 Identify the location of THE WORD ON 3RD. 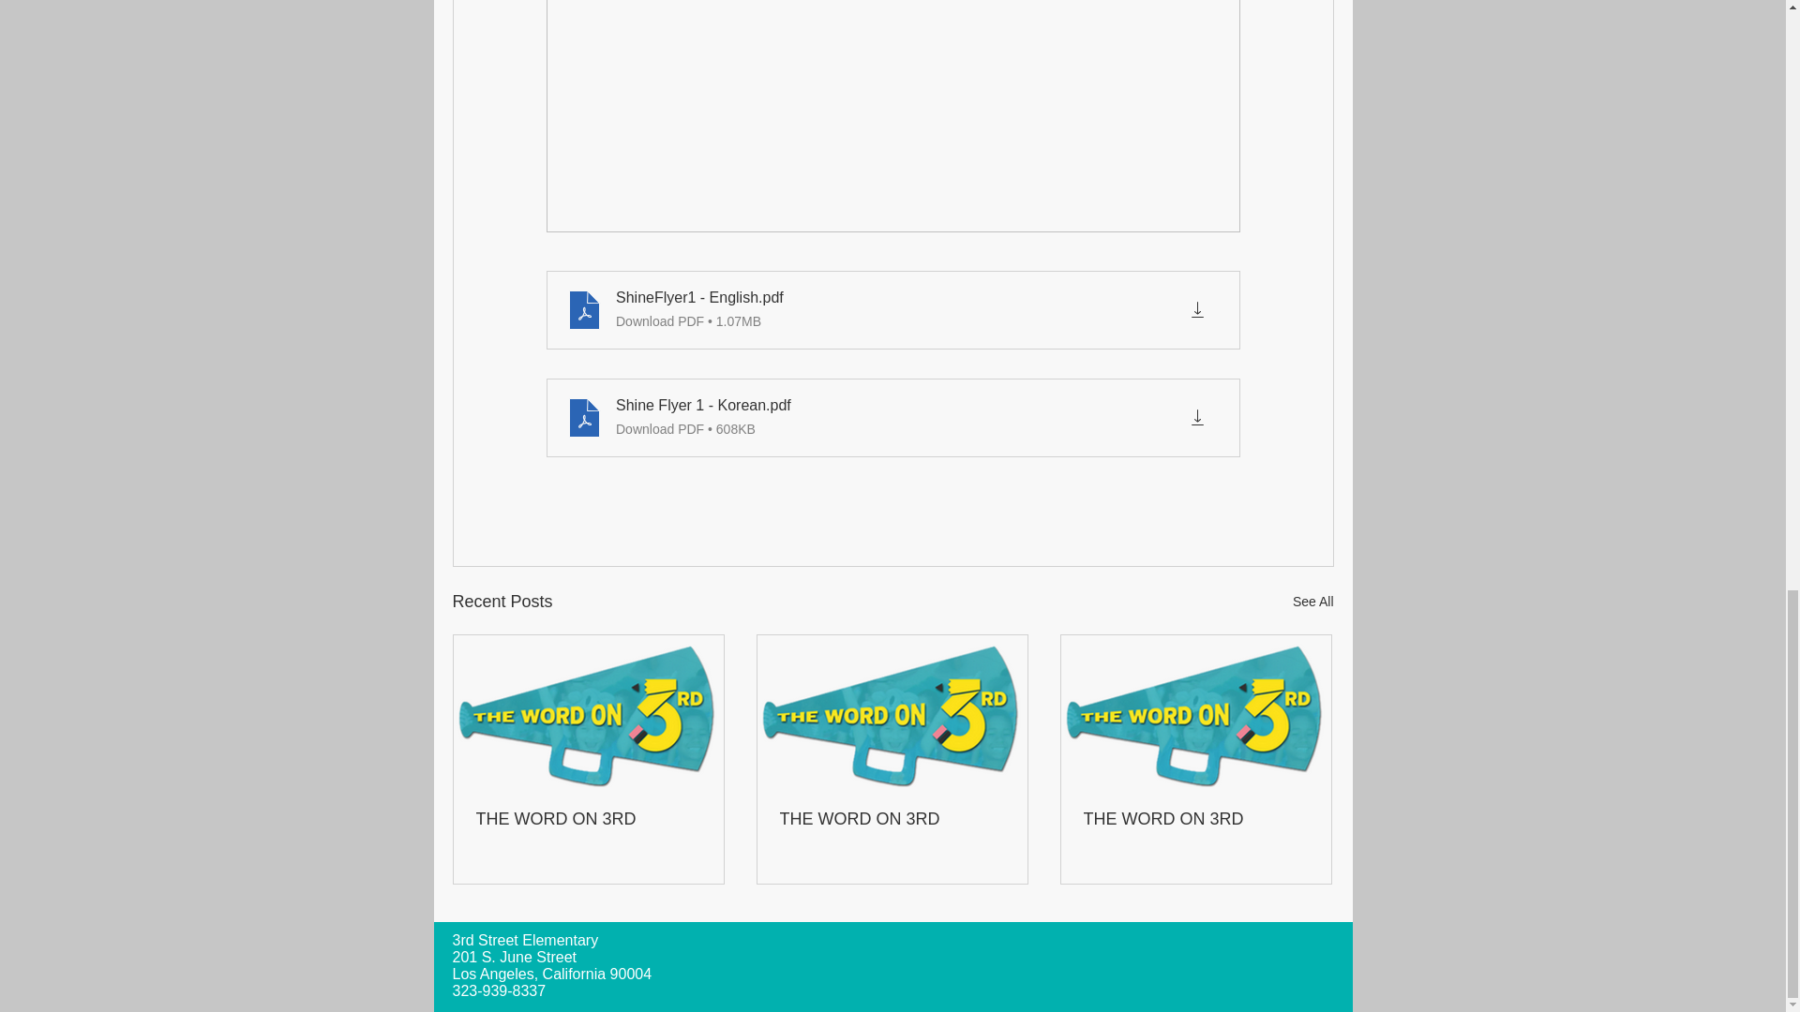
(892, 819).